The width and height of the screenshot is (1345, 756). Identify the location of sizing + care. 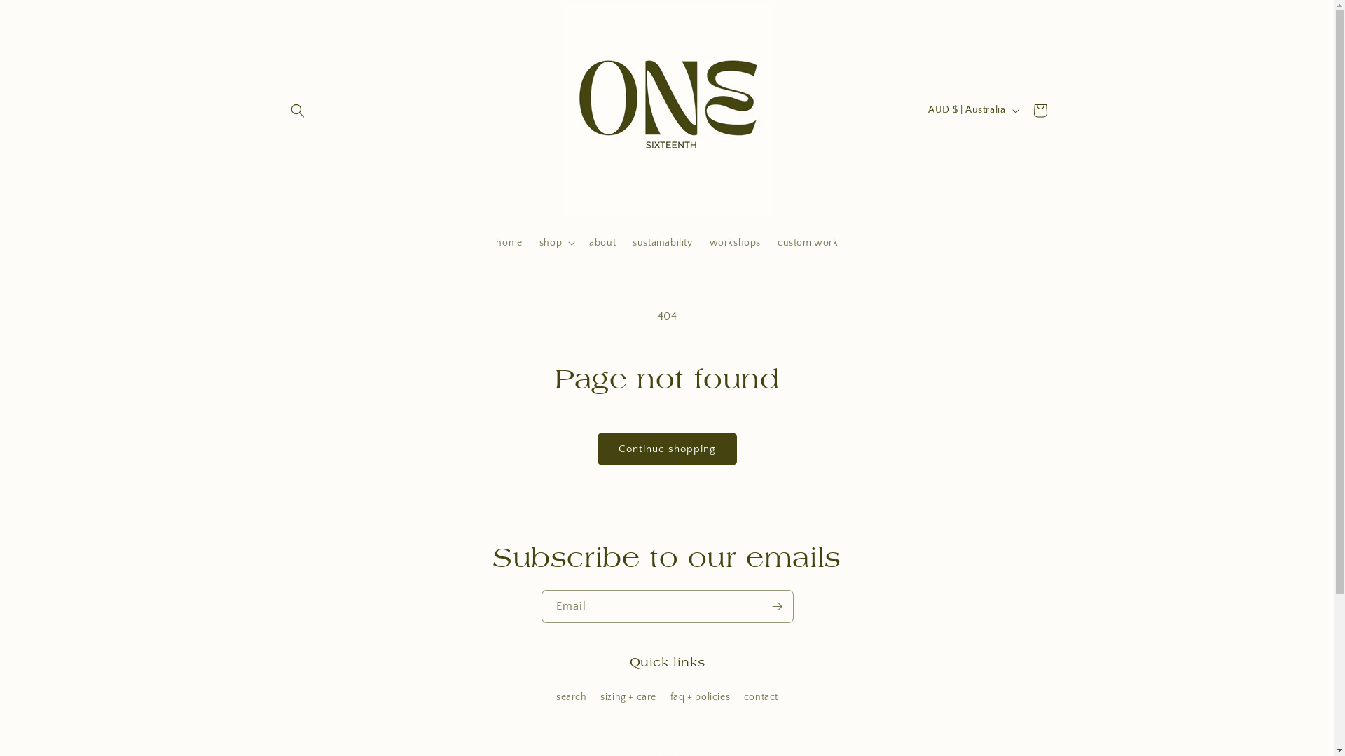
(628, 697).